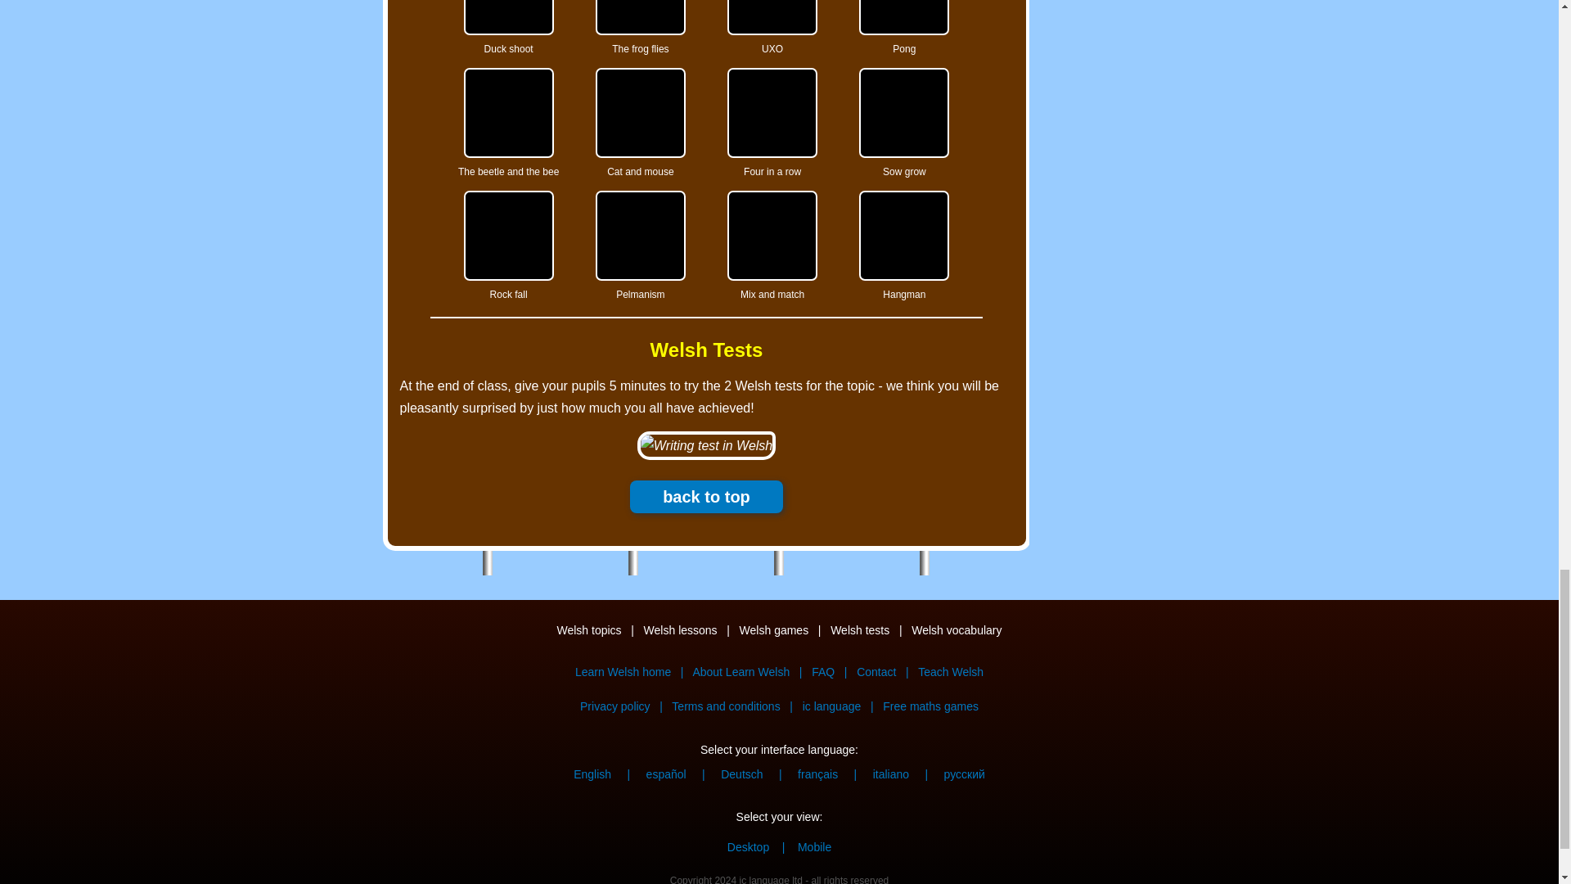 The height and width of the screenshot is (884, 1571). What do you see at coordinates (509, 236) in the screenshot?
I see `Rock fall` at bounding box center [509, 236].